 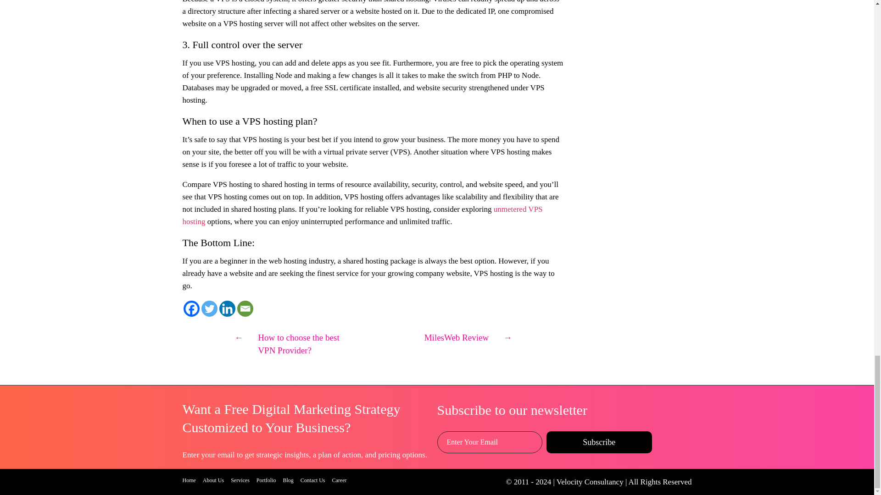 I want to click on Email, so click(x=245, y=308).